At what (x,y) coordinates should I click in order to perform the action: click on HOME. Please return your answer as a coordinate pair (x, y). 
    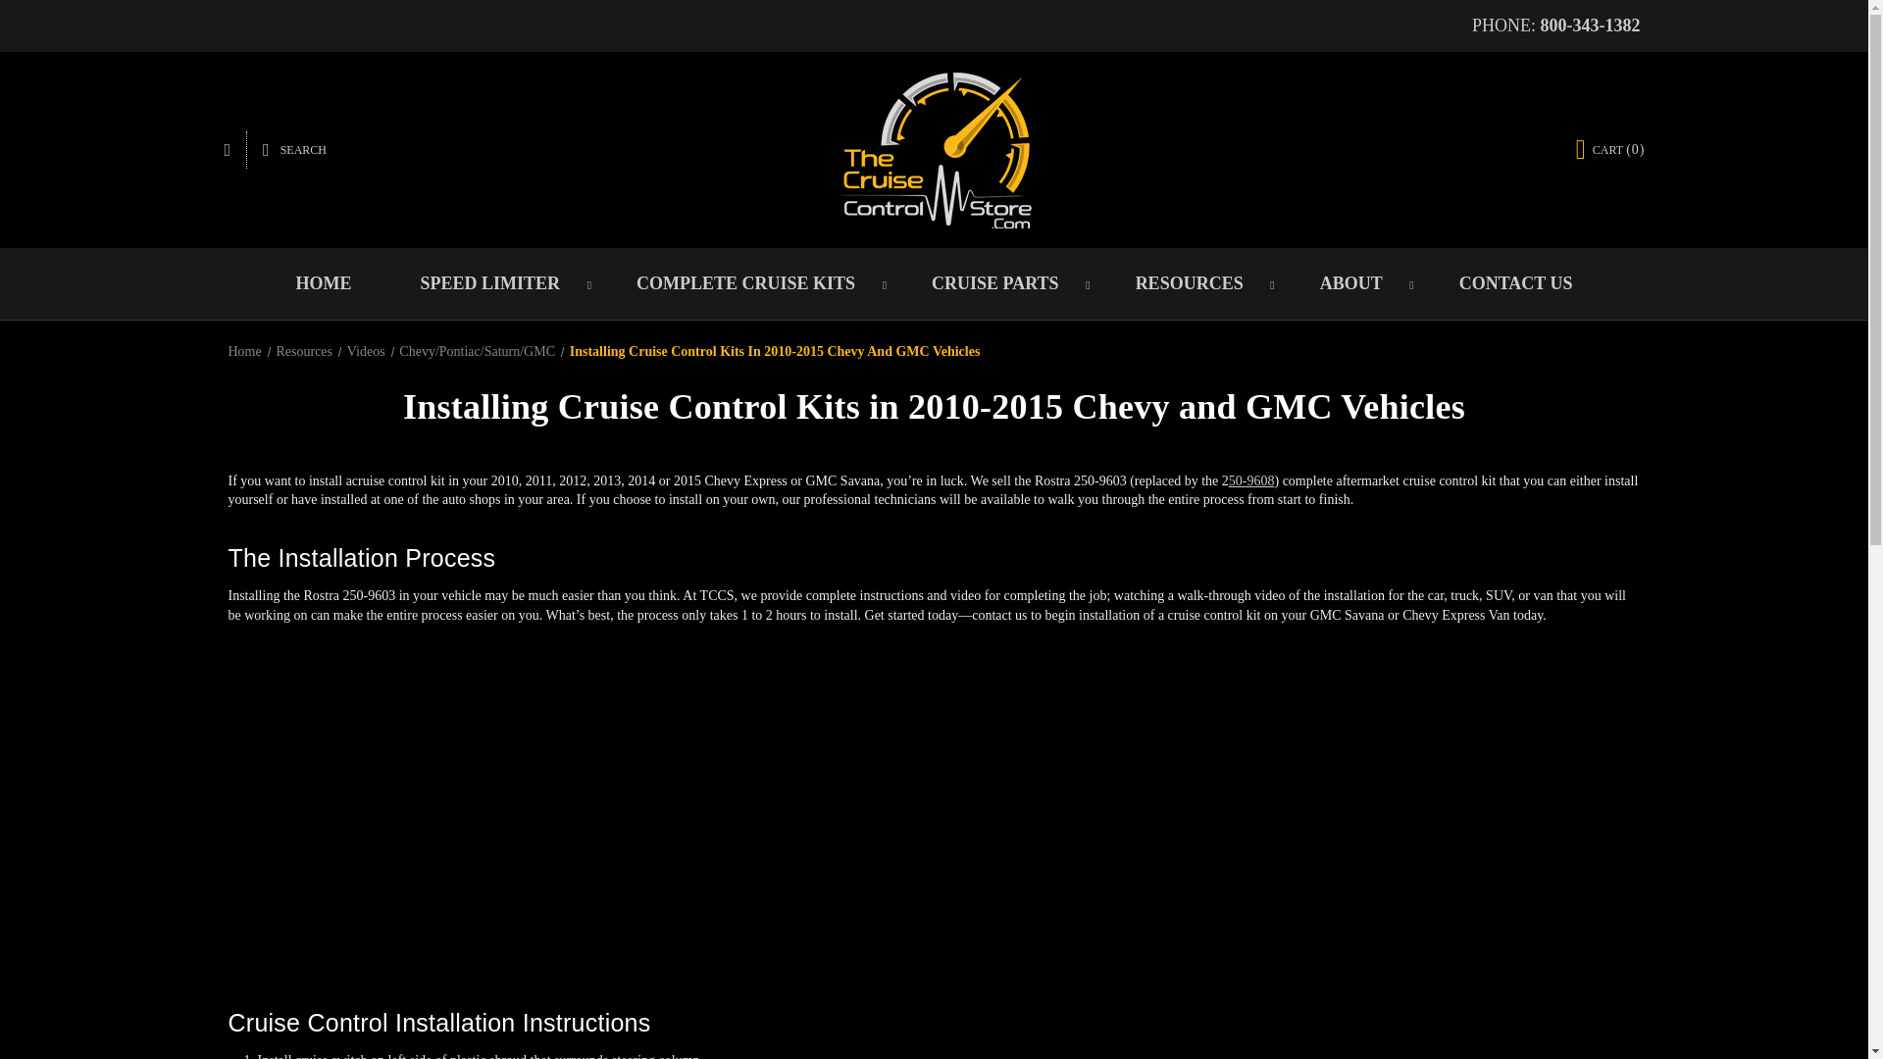
    Looking at the image, I should click on (324, 283).